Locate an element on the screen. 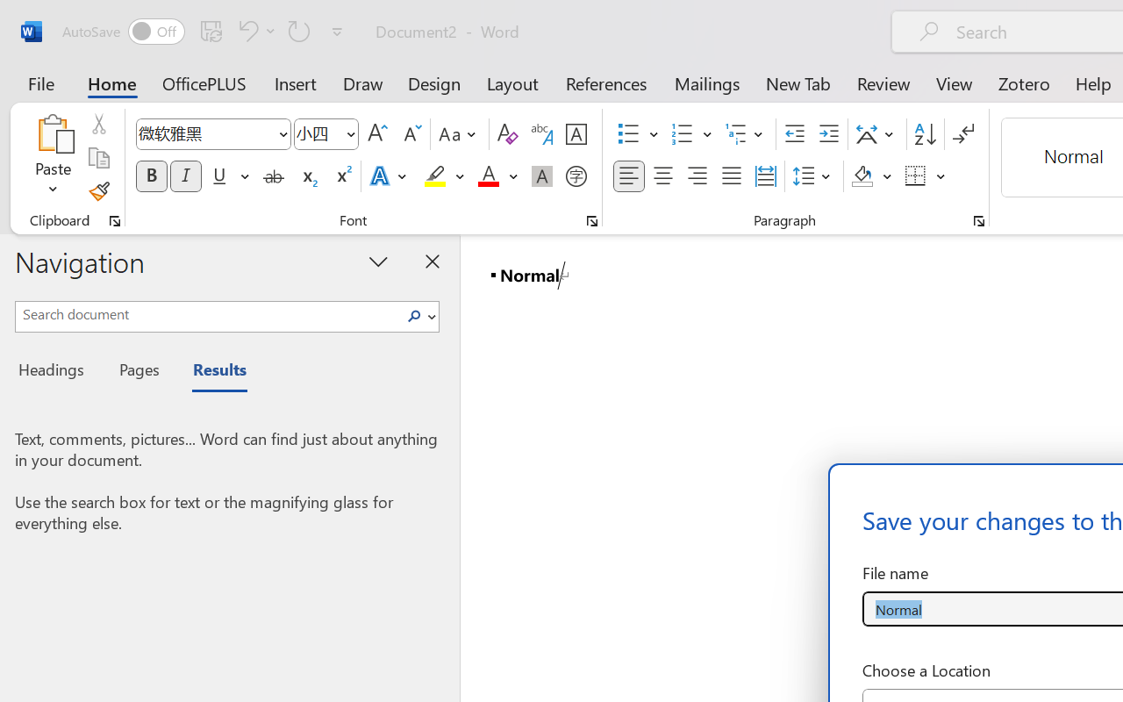 The height and width of the screenshot is (702, 1123). Align Right is located at coordinates (697, 176).